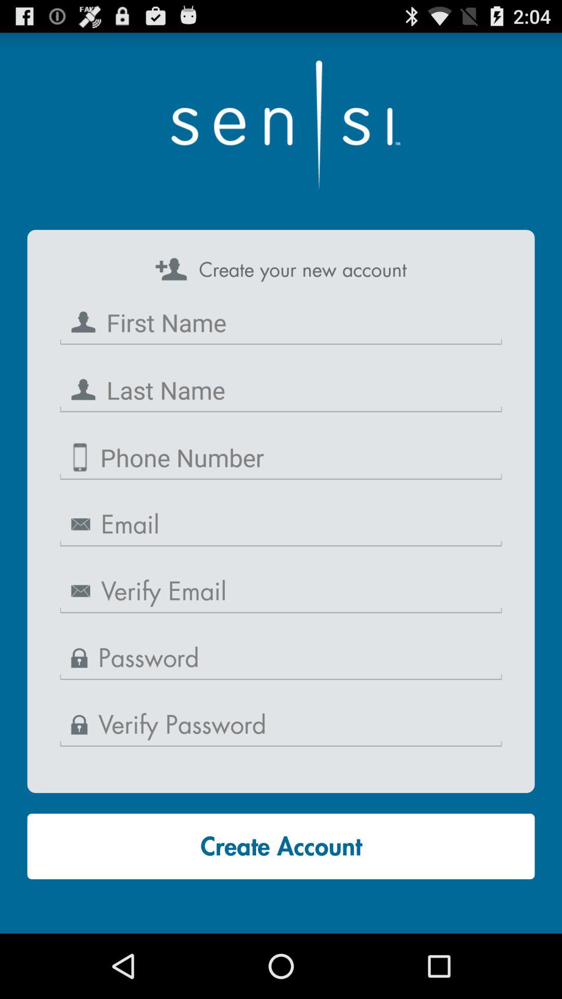 This screenshot has width=562, height=999. I want to click on go to password, so click(281, 725).